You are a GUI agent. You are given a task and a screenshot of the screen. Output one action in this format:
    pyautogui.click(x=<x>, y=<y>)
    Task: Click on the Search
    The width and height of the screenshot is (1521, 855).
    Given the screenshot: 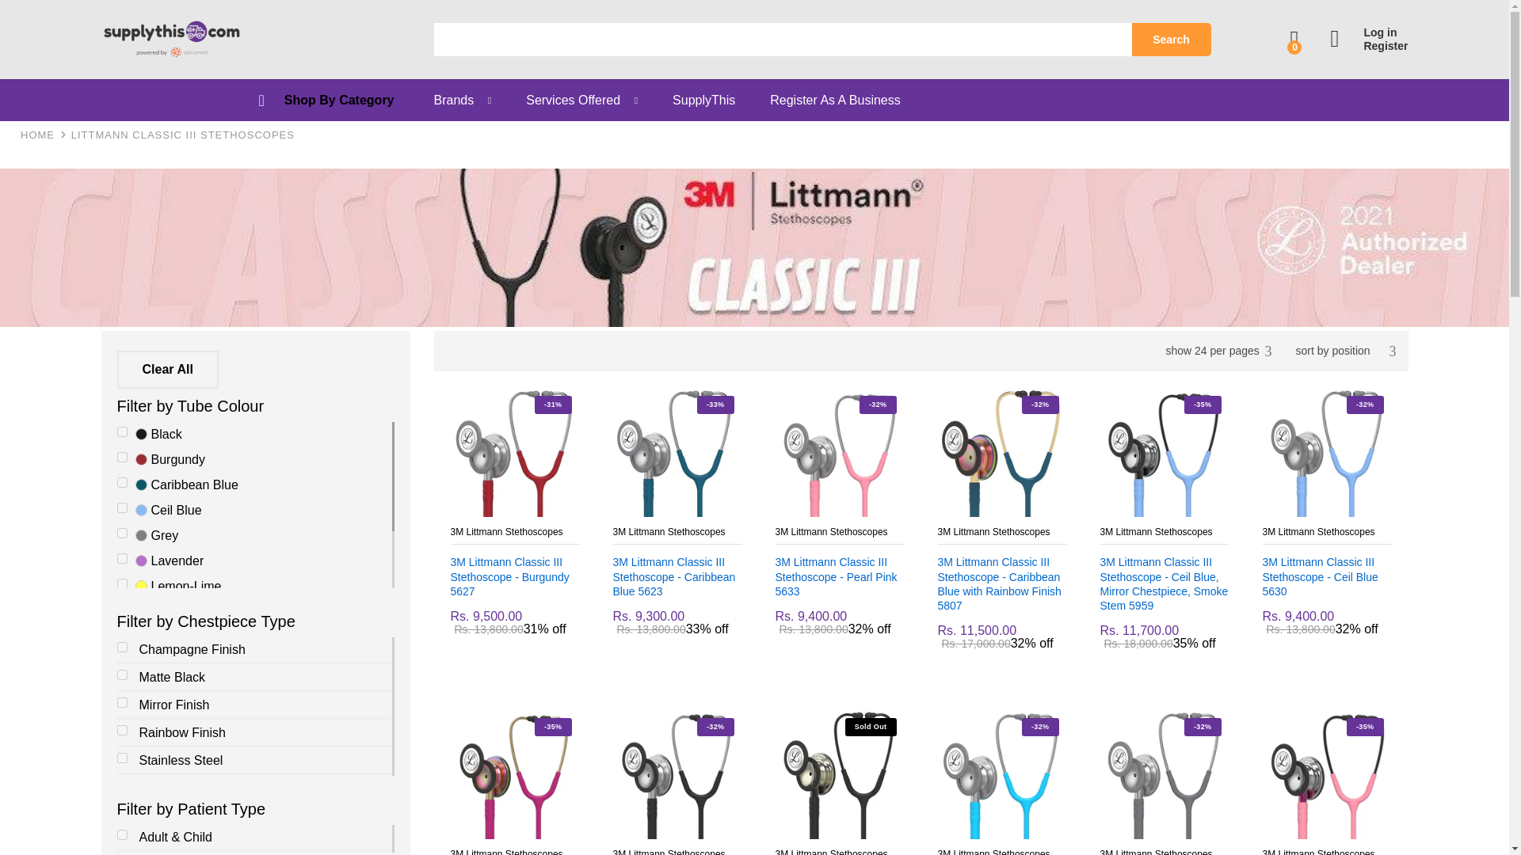 What is the action you would take?
    pyautogui.click(x=1171, y=40)
    